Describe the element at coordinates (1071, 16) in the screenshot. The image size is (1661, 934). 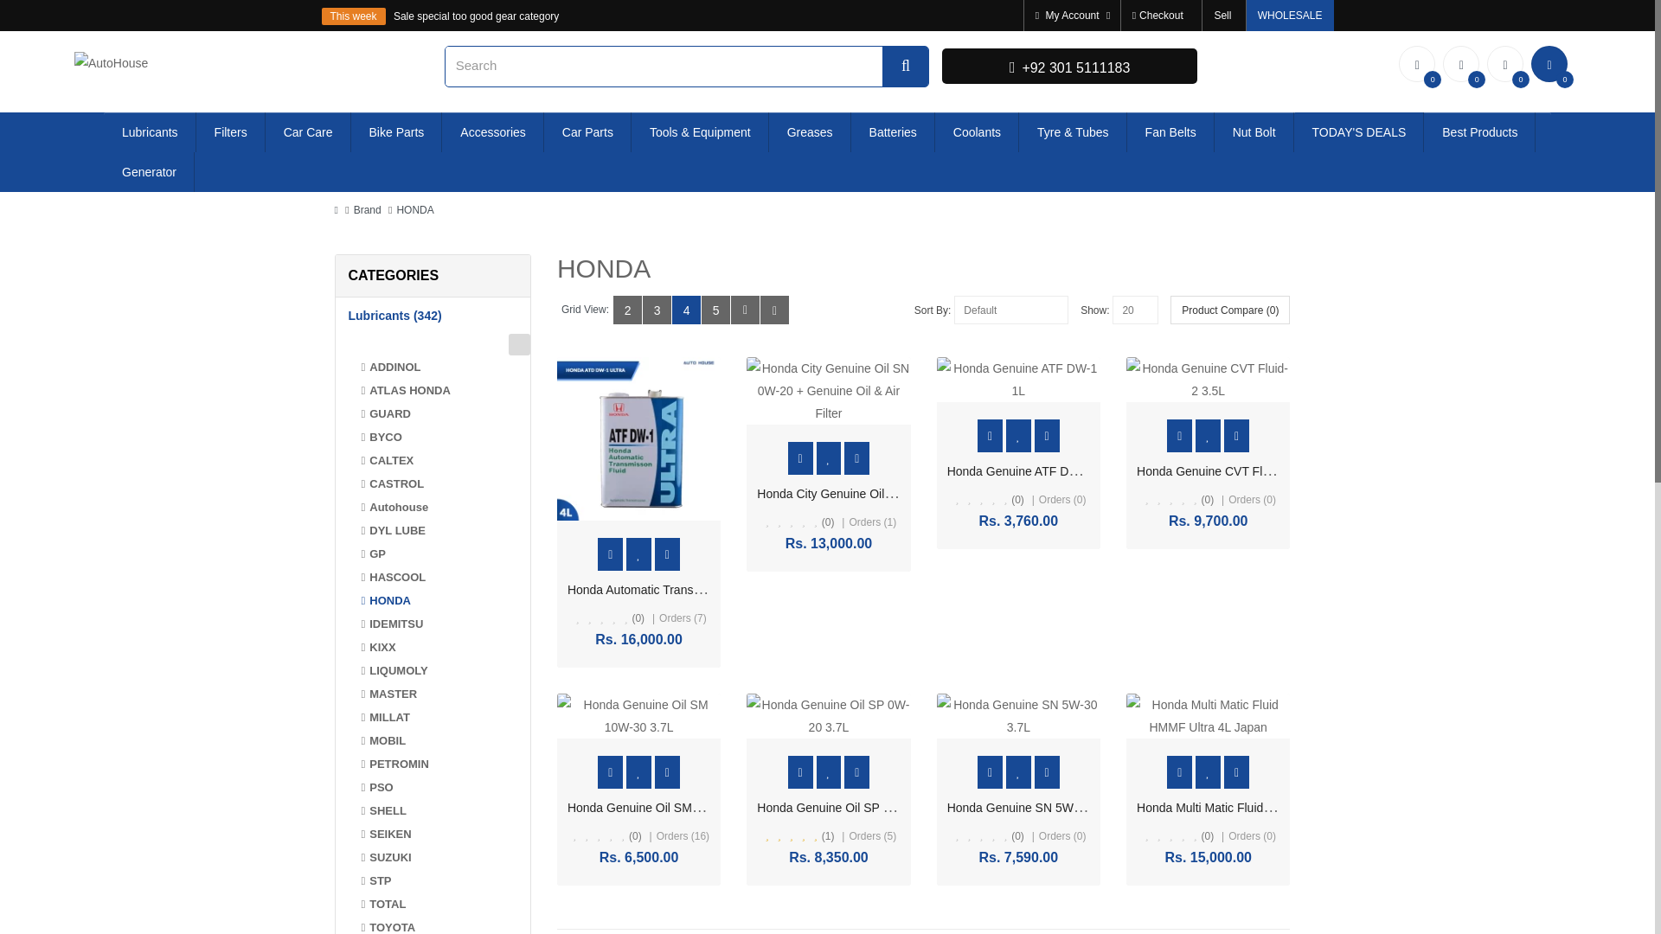
I see `My Account ` at that location.